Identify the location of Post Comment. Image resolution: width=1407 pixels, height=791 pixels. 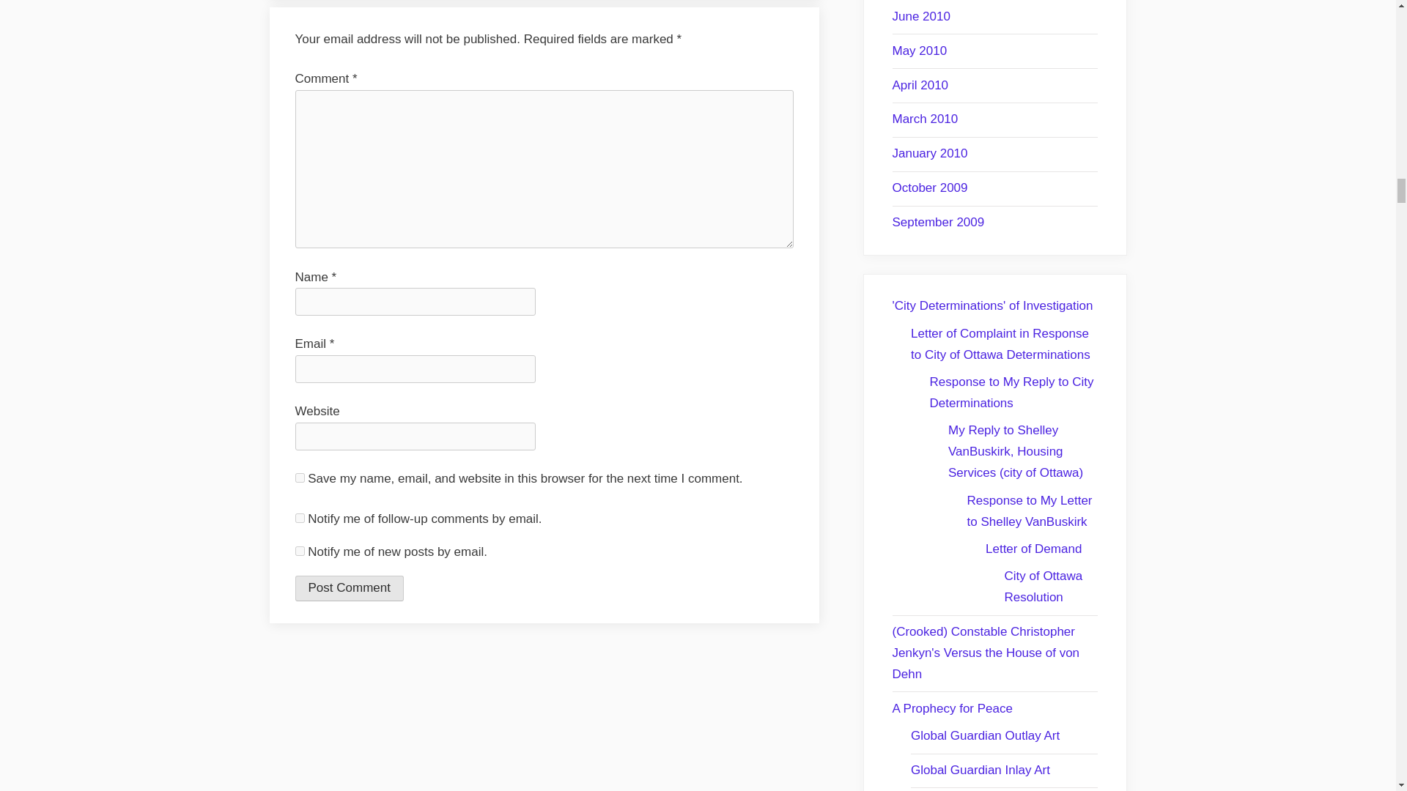
(348, 587).